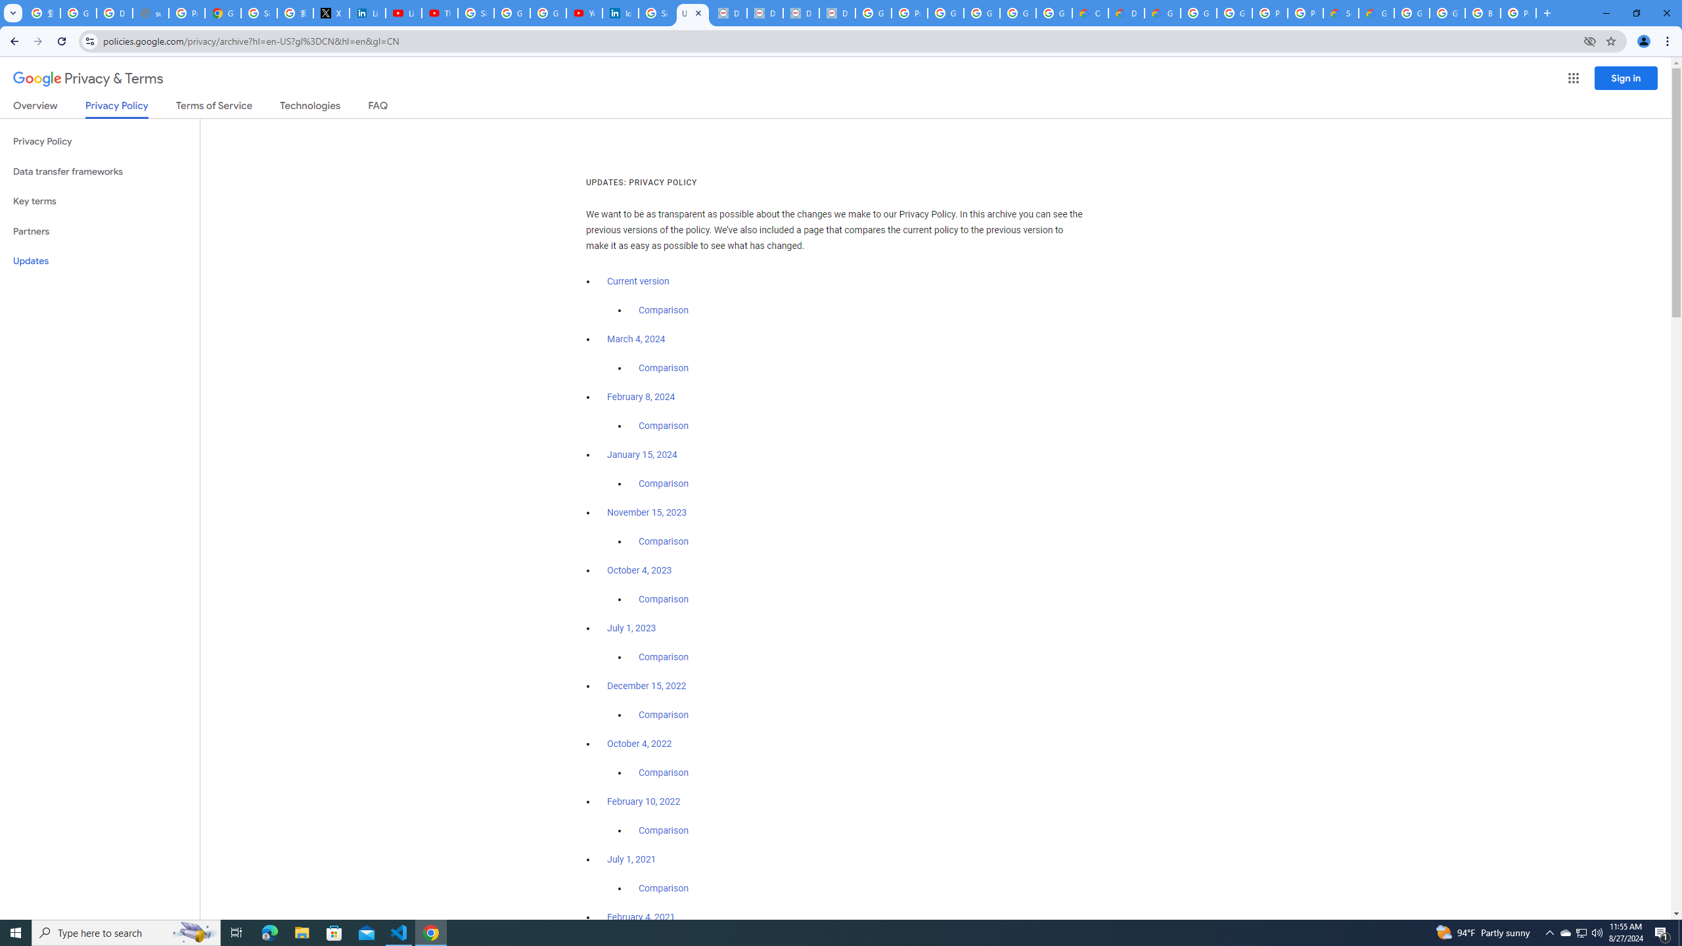 The image size is (1682, 946). Describe the element at coordinates (214, 108) in the screenshot. I see `Terms of Service` at that location.